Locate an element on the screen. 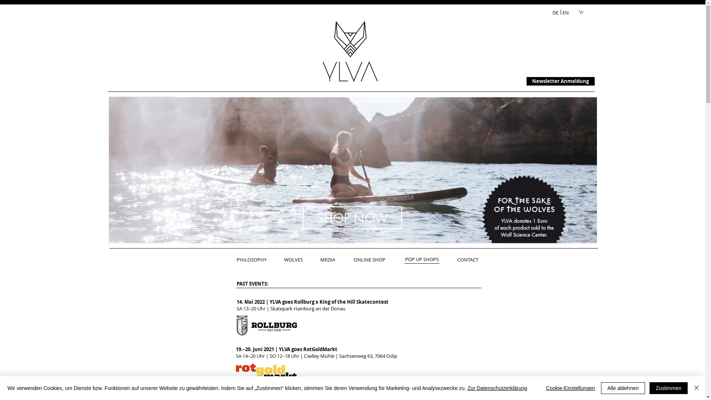  MEDIA is located at coordinates (314, 260).